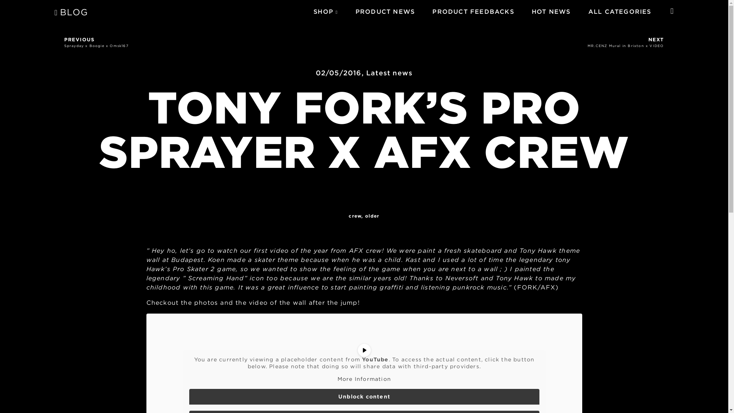  I want to click on older, so click(517, 42).